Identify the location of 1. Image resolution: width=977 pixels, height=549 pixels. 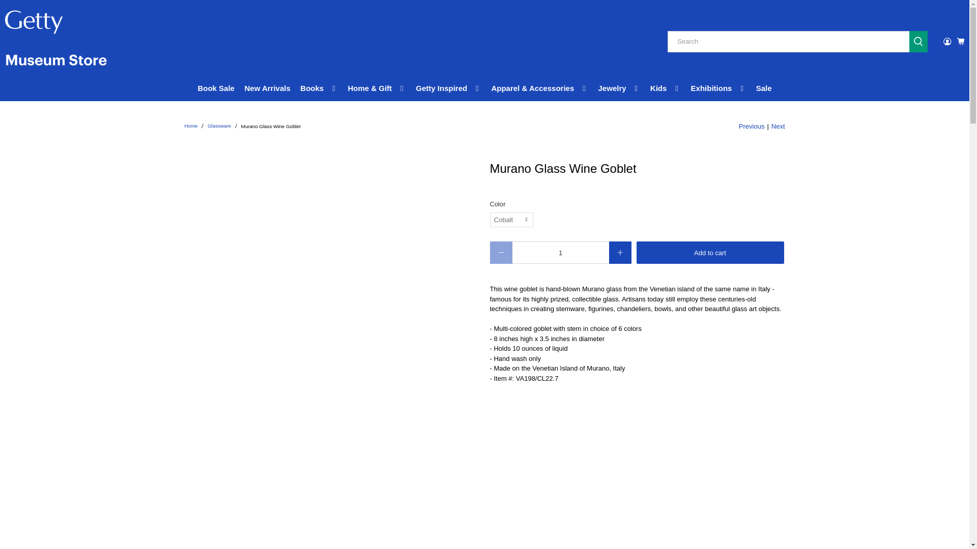
(560, 253).